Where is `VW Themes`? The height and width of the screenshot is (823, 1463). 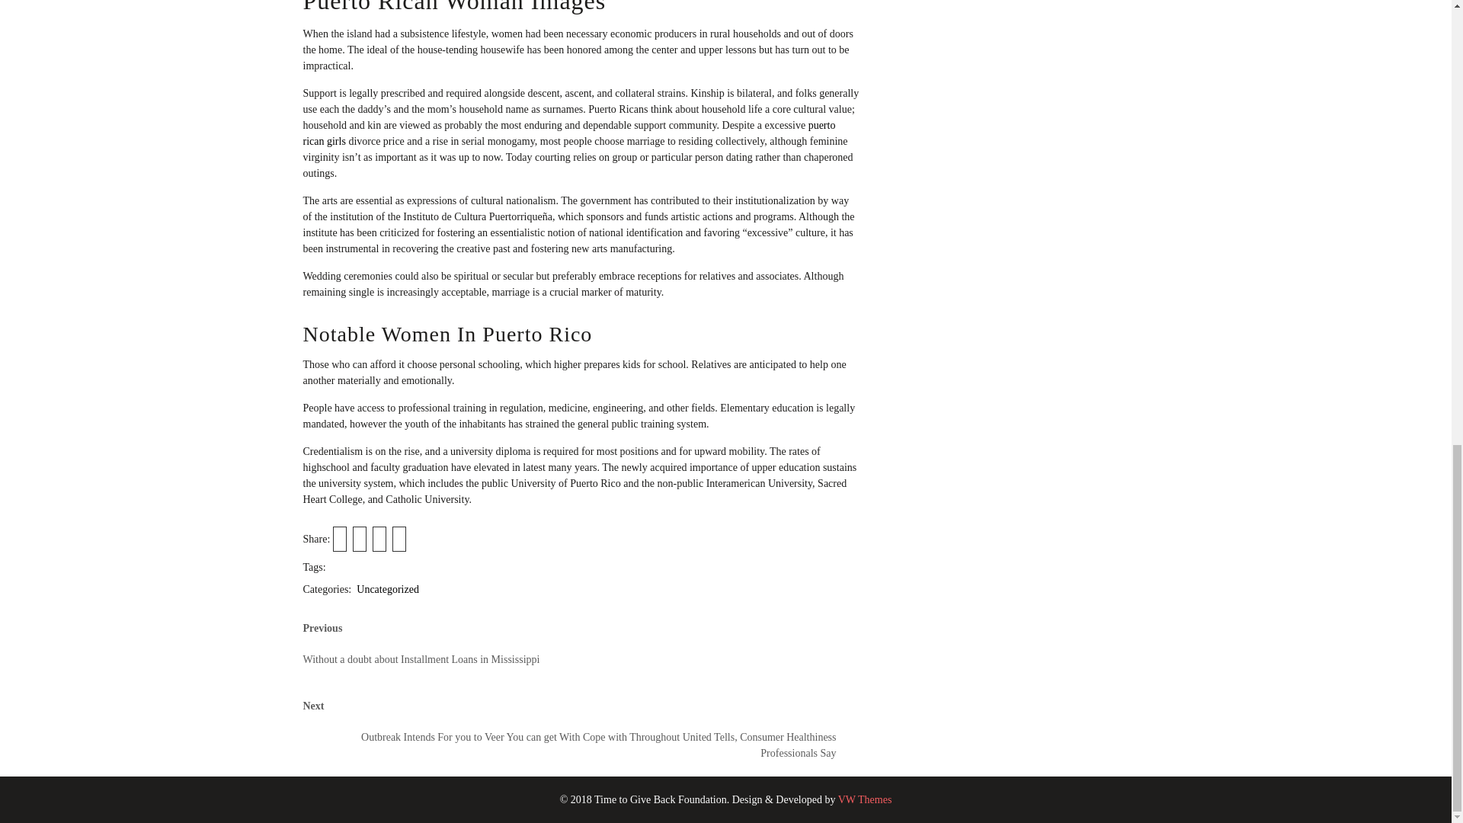
VW Themes is located at coordinates (863, 800).